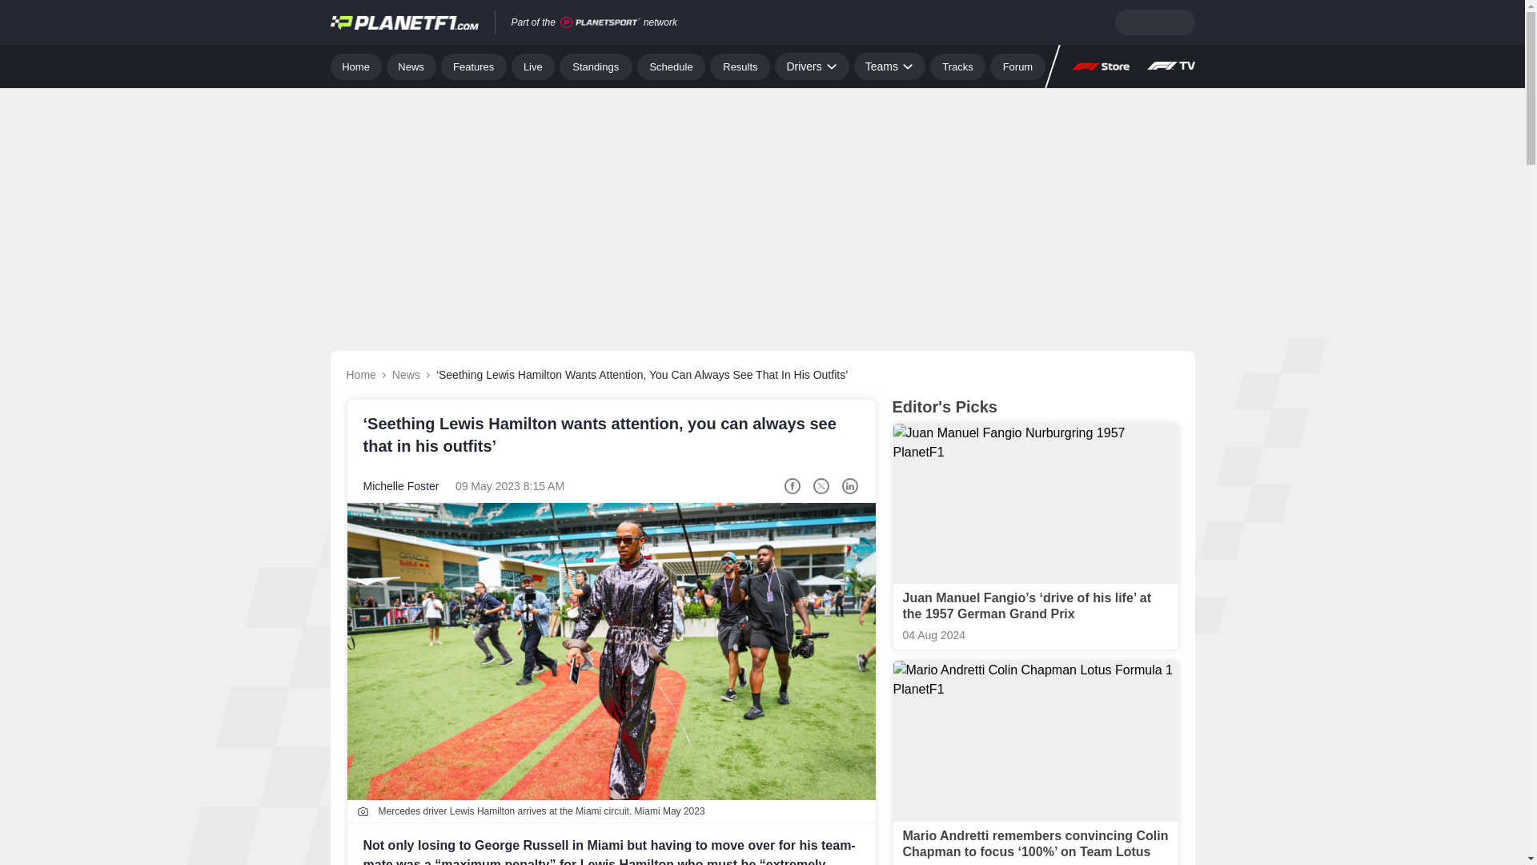 The width and height of the screenshot is (1537, 865). Describe the element at coordinates (740, 66) in the screenshot. I see `Results` at that location.